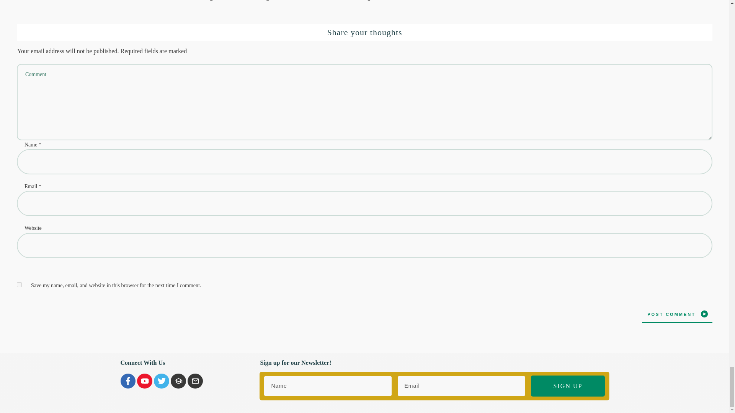 The image size is (735, 413). I want to click on yes, so click(19, 285).